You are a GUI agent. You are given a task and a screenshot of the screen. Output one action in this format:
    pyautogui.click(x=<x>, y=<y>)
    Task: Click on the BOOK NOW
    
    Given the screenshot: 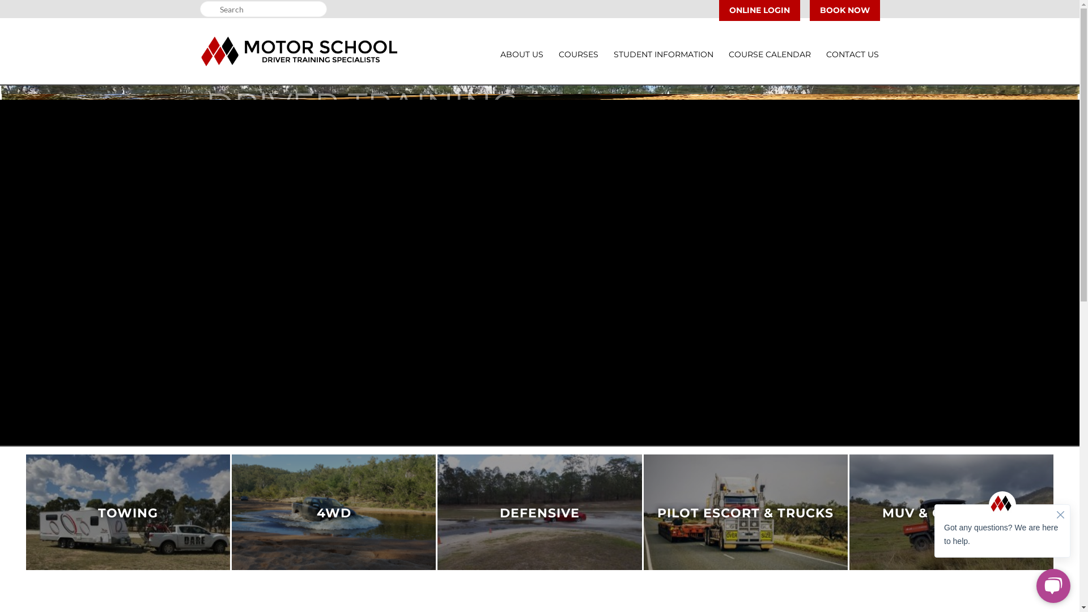 What is the action you would take?
    pyautogui.click(x=844, y=10)
    